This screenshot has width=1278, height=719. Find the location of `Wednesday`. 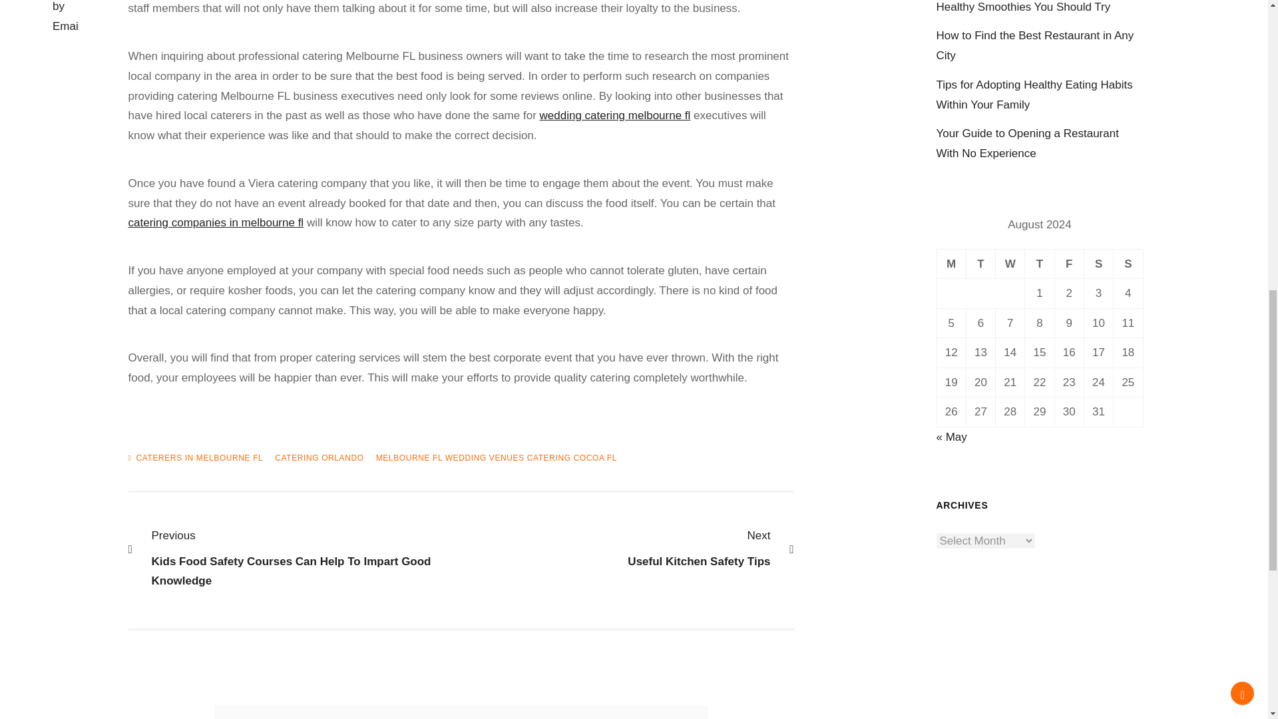

Wednesday is located at coordinates (1010, 264).